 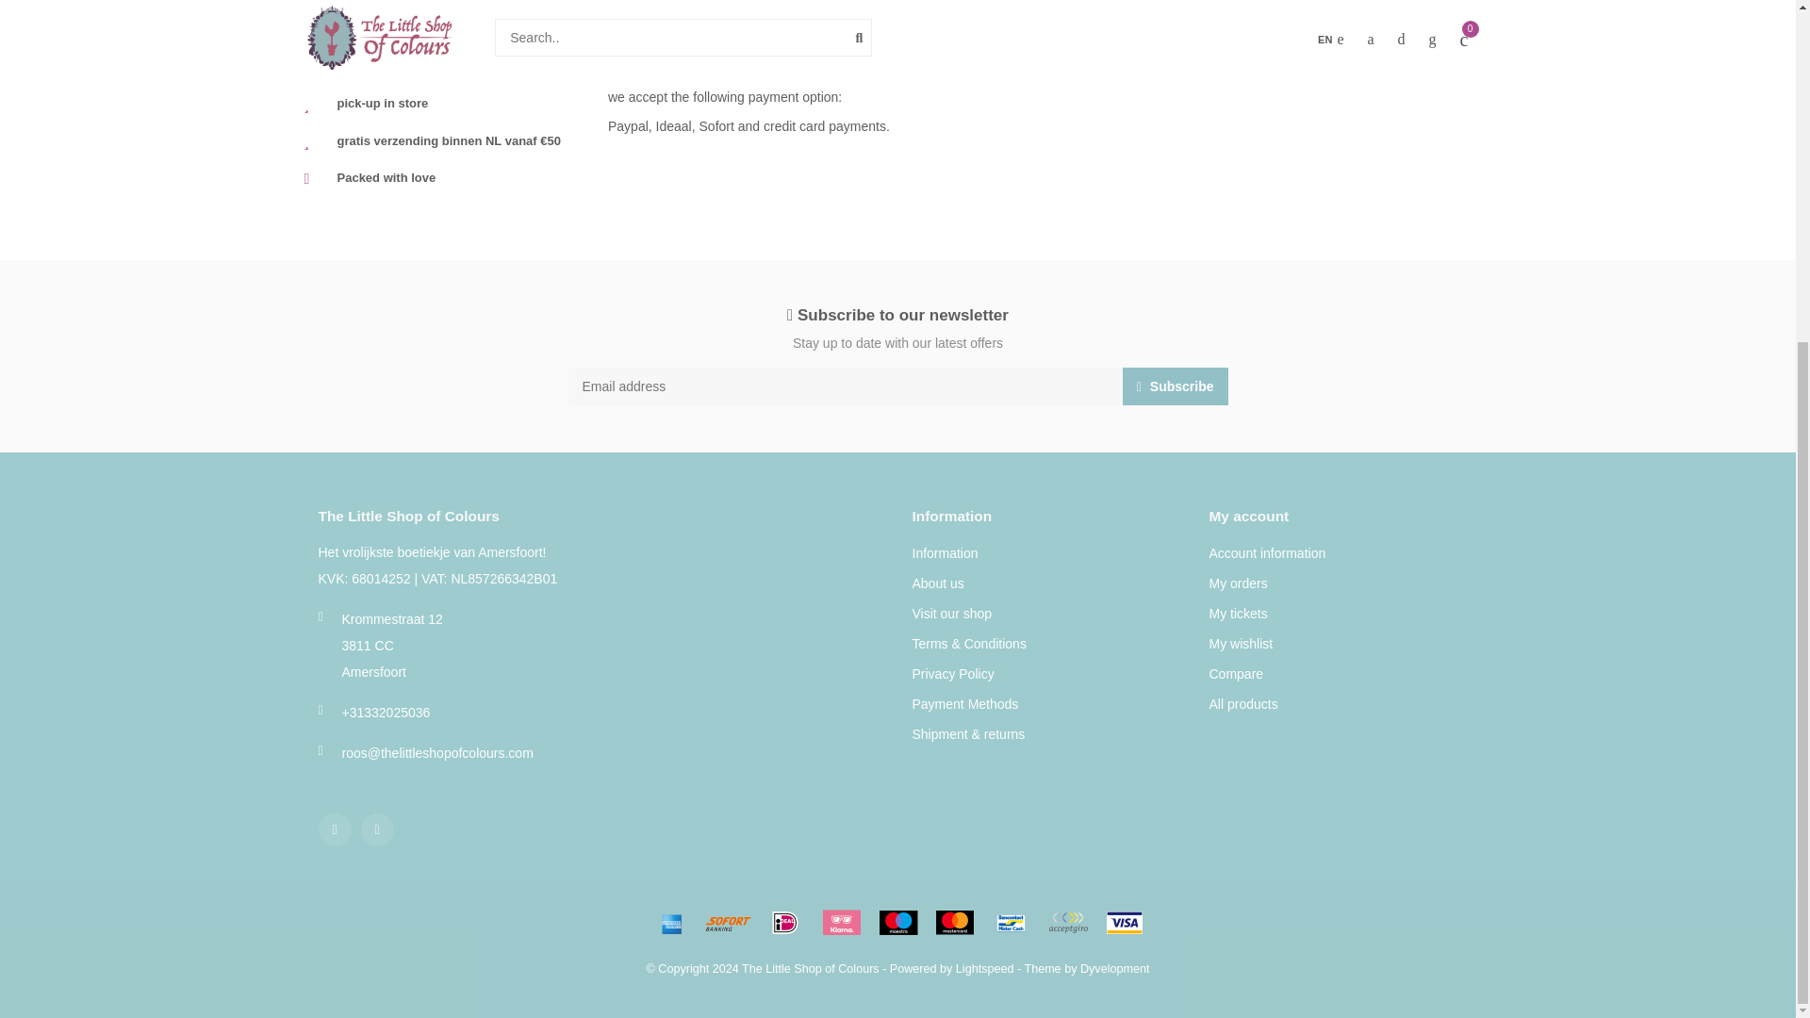 I want to click on Visit our shop, so click(x=952, y=615).